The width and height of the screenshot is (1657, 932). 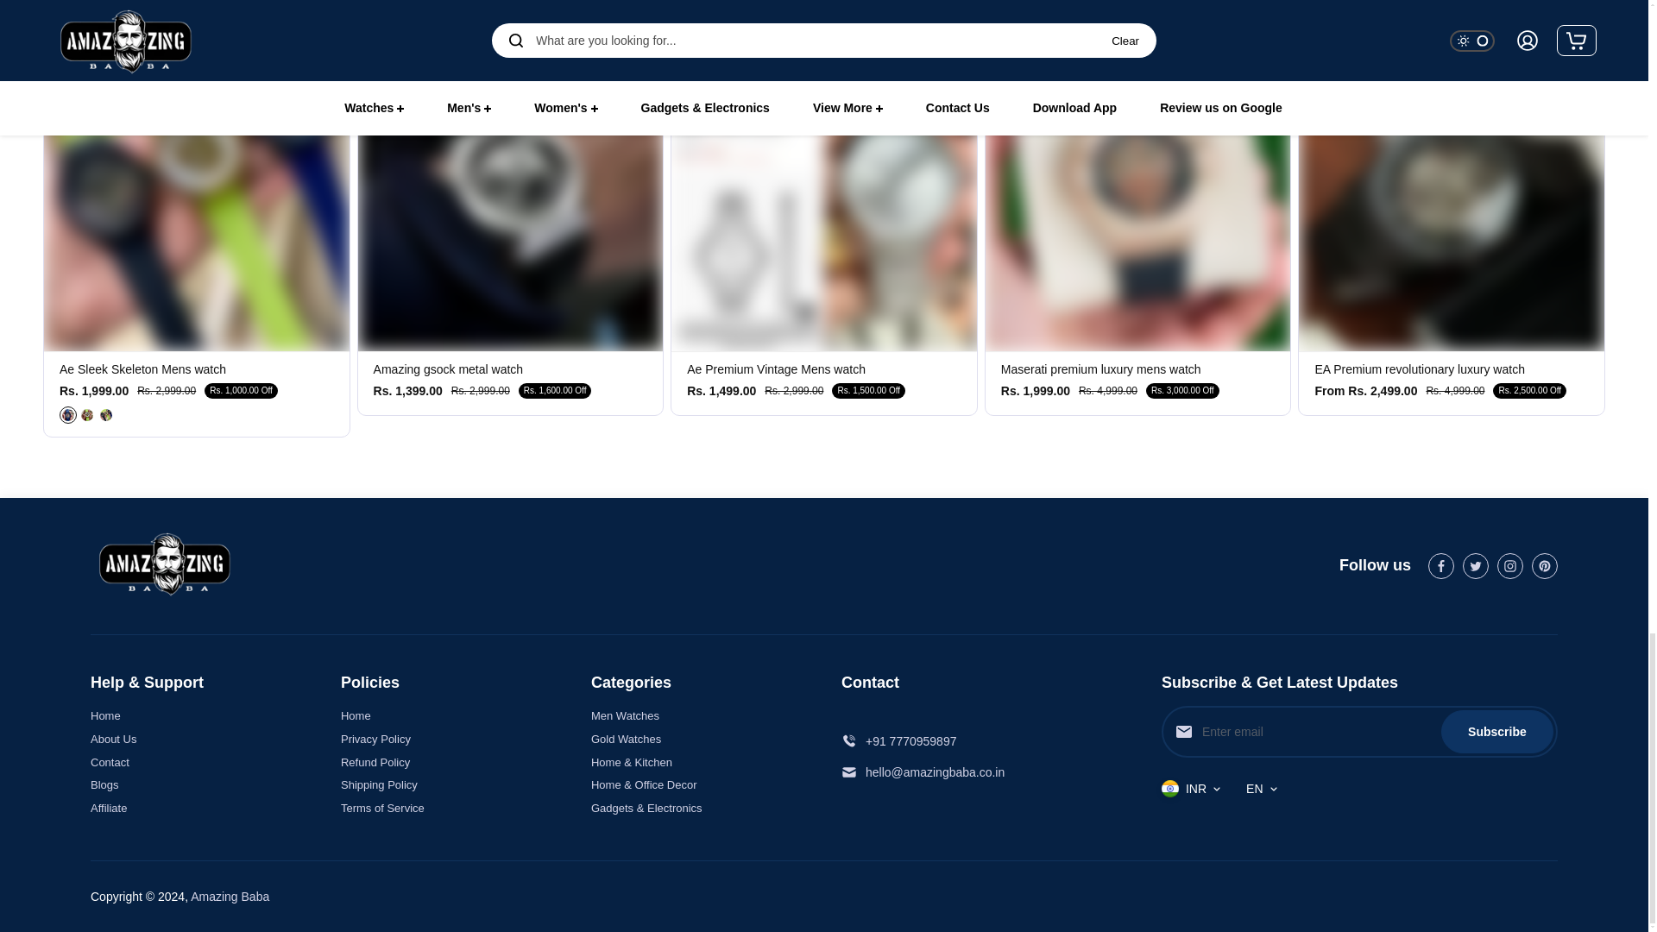 I want to click on Rose Gold, so click(x=696, y=22).